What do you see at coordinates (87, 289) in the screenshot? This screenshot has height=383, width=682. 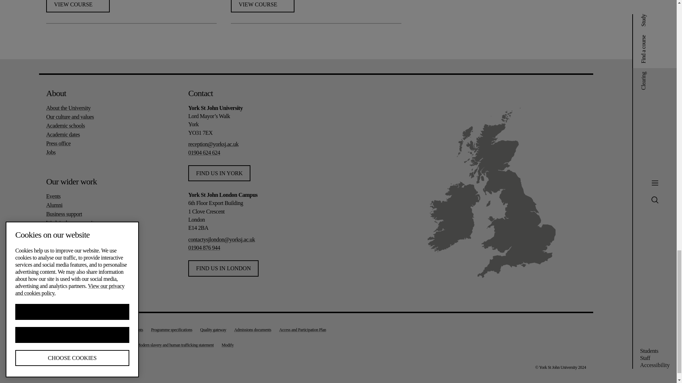 I see `TikTok` at bounding box center [87, 289].